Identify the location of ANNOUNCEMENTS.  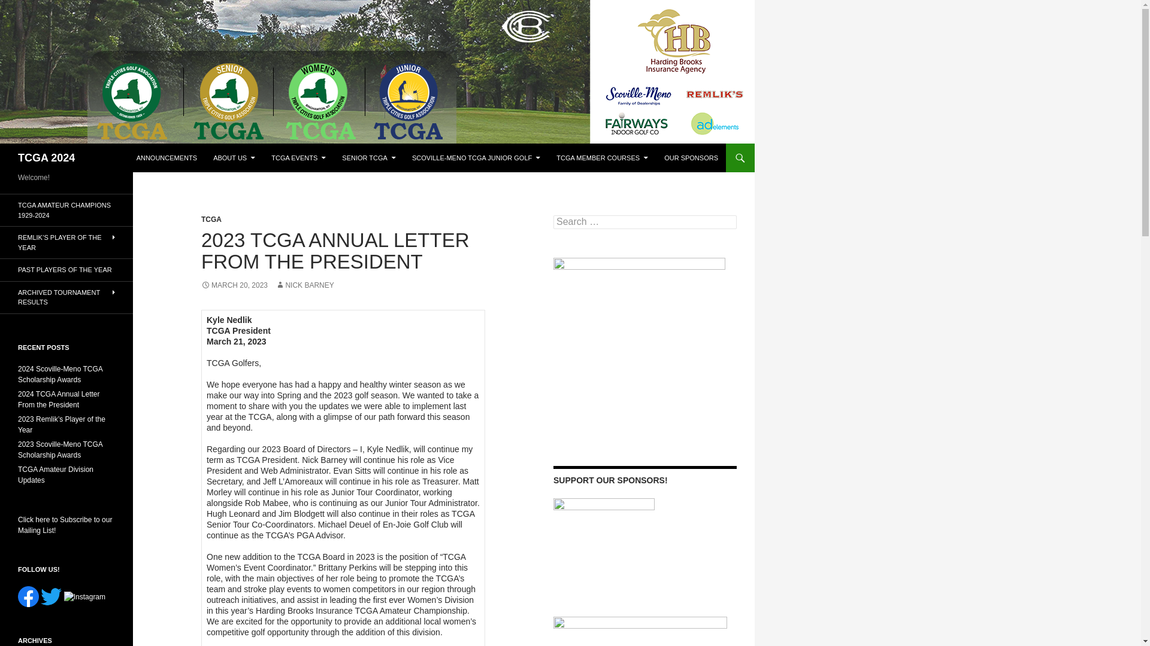
(167, 158).